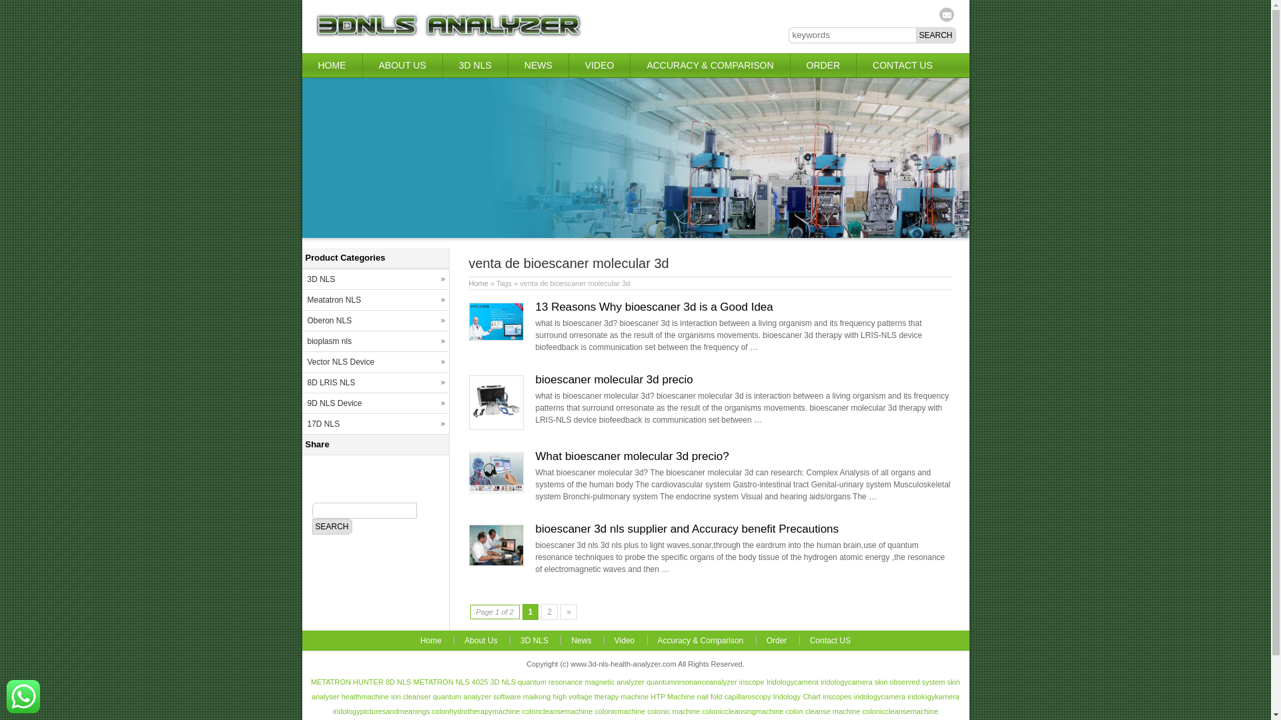  What do you see at coordinates (399, 682) in the screenshot?
I see `8D NLS` at bounding box center [399, 682].